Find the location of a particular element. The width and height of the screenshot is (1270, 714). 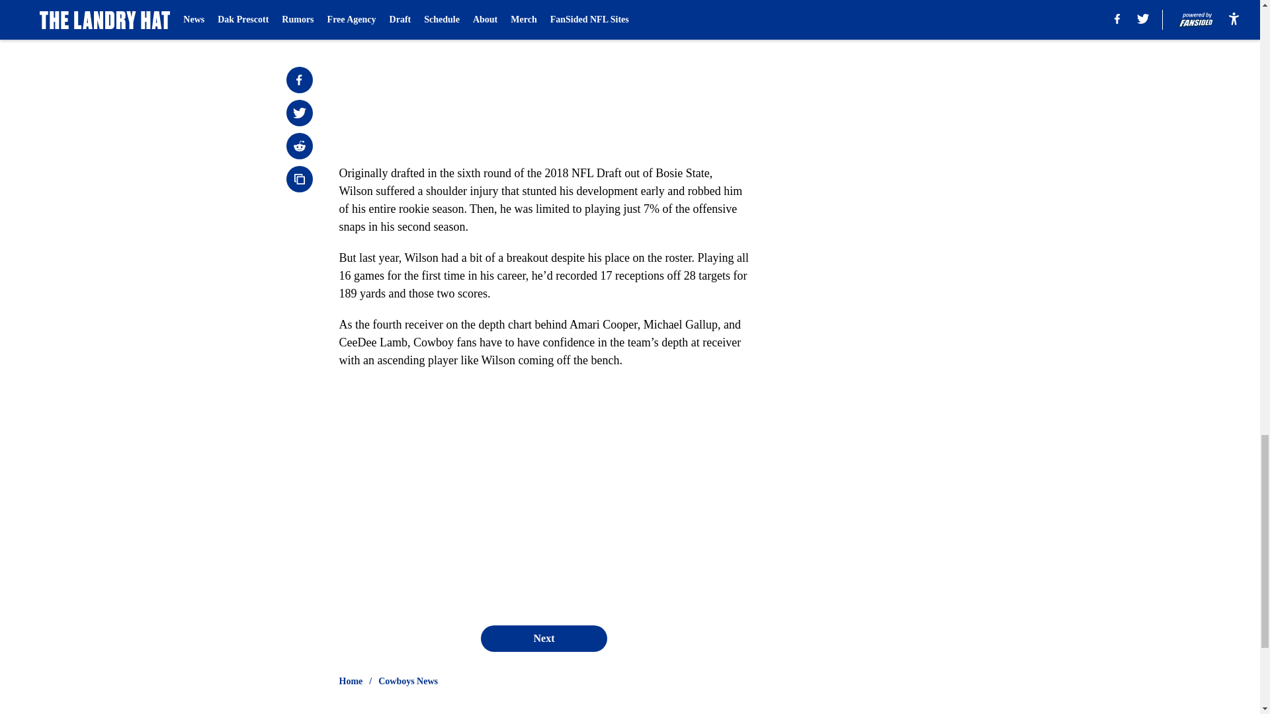

Home is located at coordinates (351, 681).